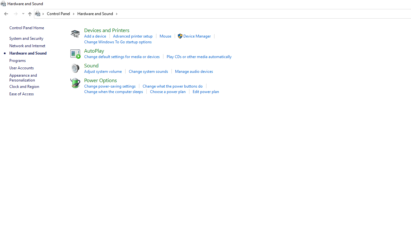 This screenshot has width=411, height=231. I want to click on Hardware and Sound, so click(98, 13).